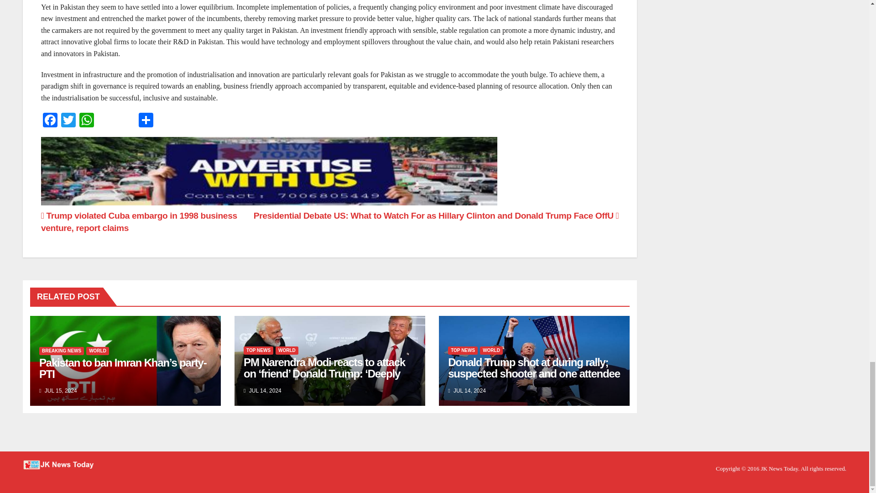 The height and width of the screenshot is (493, 876). What do you see at coordinates (87, 121) in the screenshot?
I see `WhatsApp` at bounding box center [87, 121].